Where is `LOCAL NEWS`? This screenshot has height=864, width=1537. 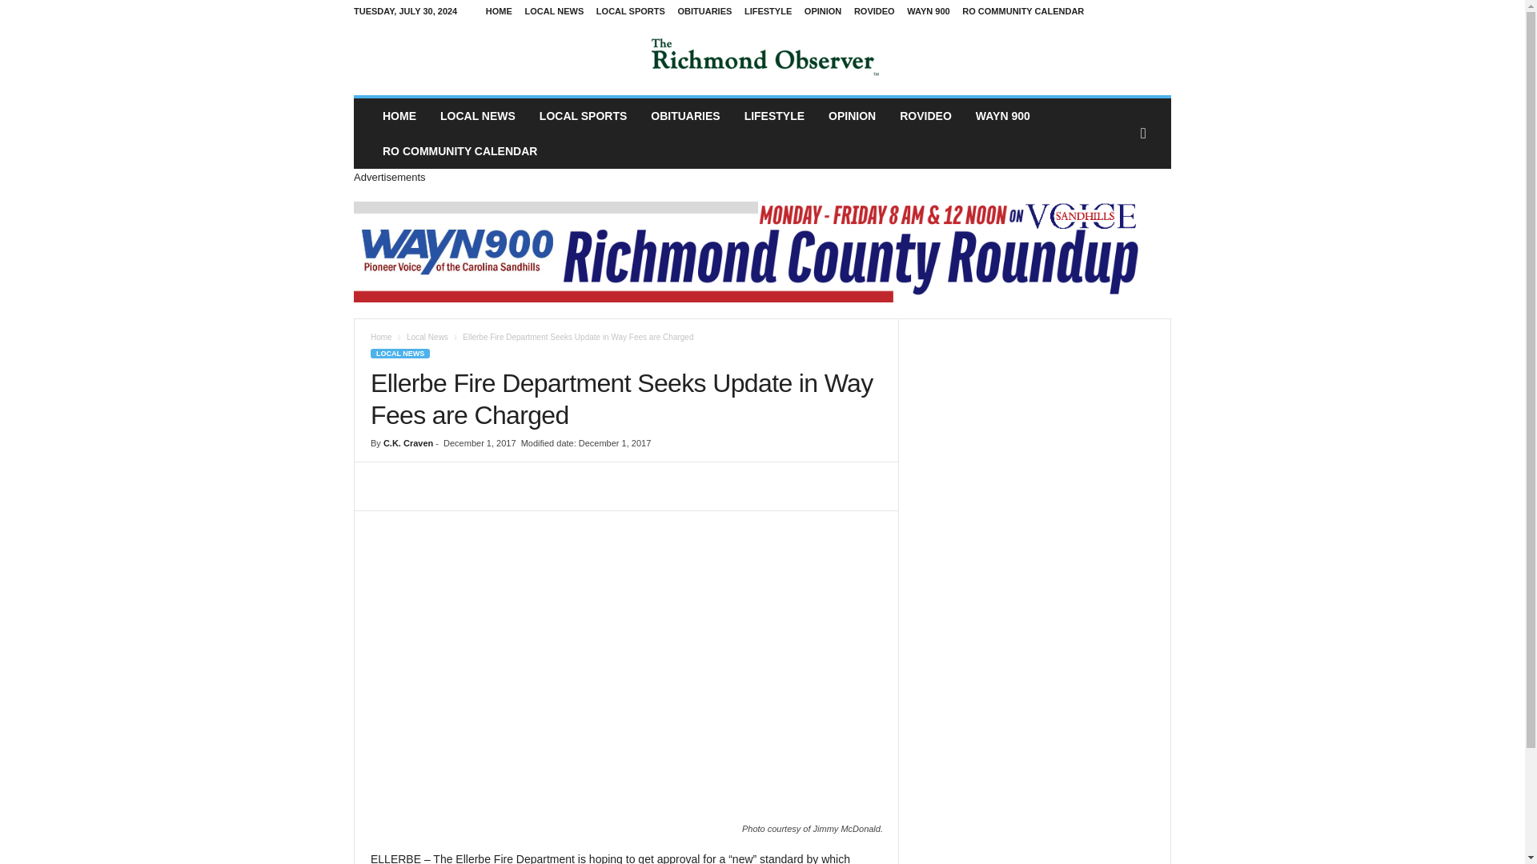
LOCAL NEWS is located at coordinates (554, 11).